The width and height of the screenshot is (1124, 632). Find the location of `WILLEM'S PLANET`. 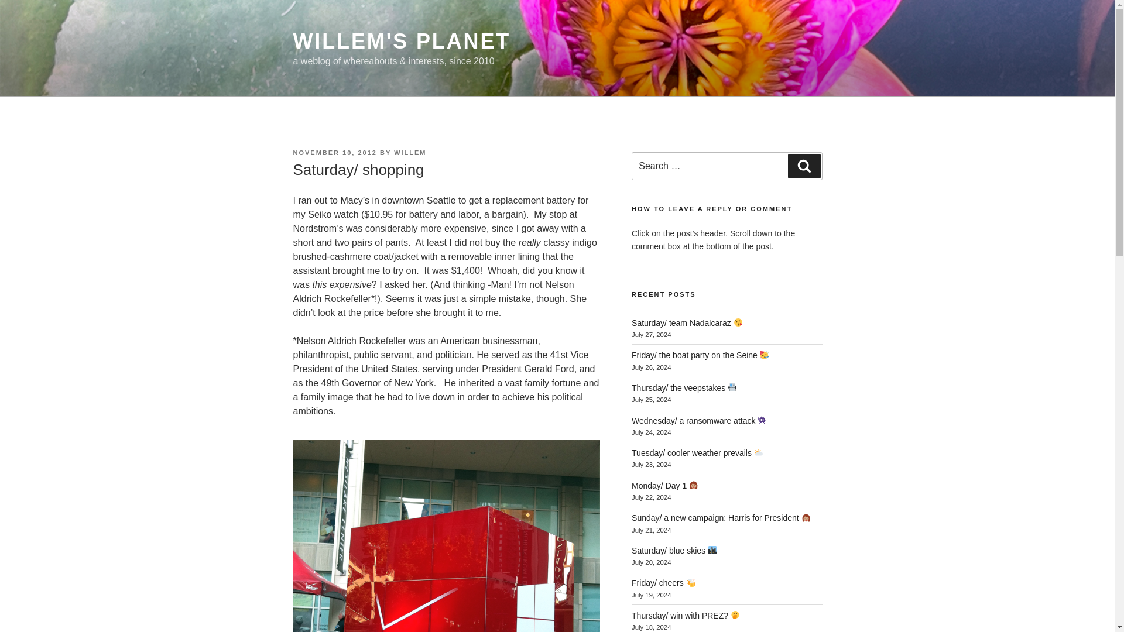

WILLEM'S PLANET is located at coordinates (401, 41).